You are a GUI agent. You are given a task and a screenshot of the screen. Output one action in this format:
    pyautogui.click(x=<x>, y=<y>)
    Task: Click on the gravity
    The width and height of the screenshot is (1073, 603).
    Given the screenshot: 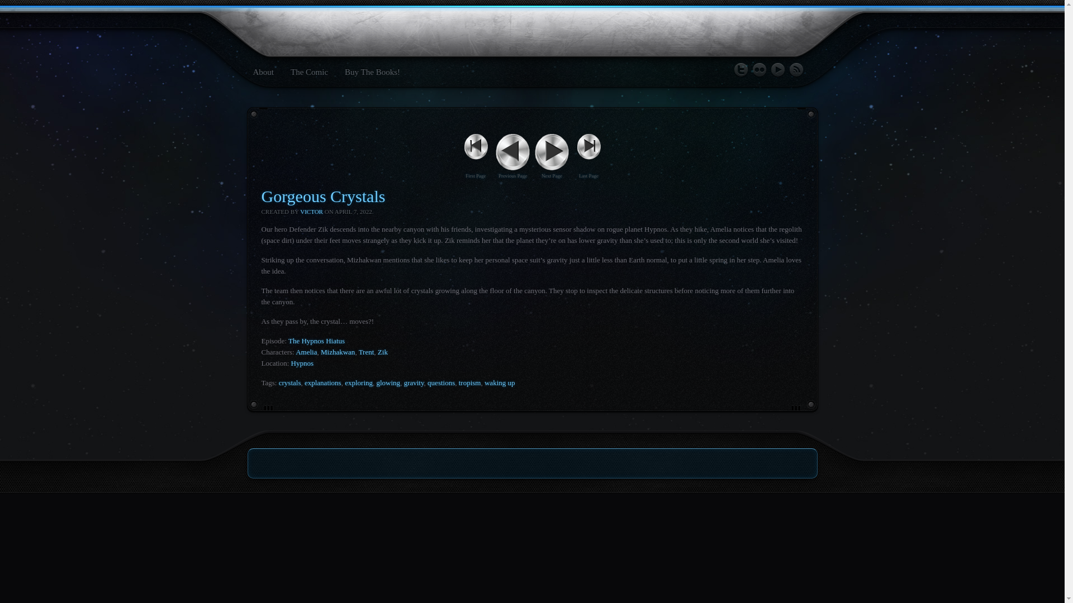 What is the action you would take?
    pyautogui.click(x=414, y=383)
    